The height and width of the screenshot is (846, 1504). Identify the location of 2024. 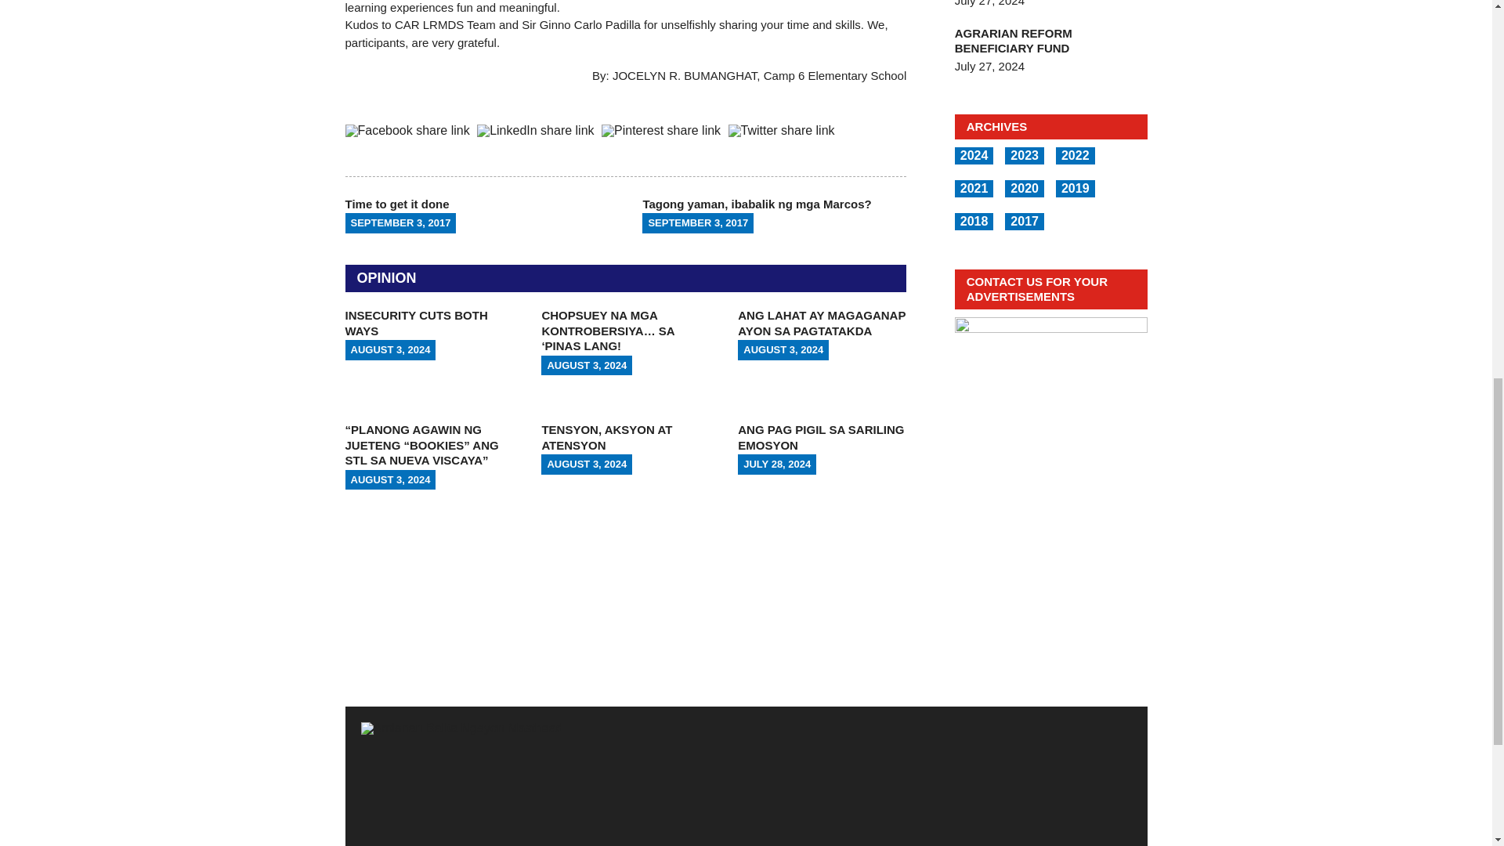
(974, 155).